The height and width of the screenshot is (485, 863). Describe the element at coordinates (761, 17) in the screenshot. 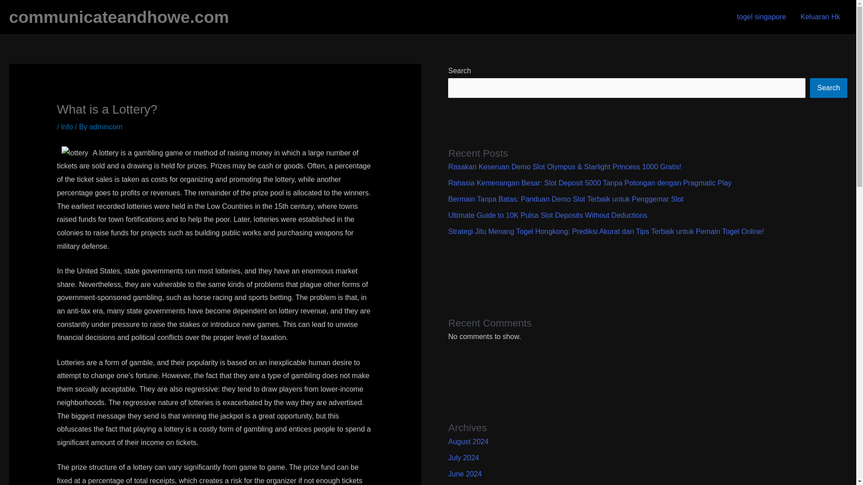

I see `togel singapore` at that location.